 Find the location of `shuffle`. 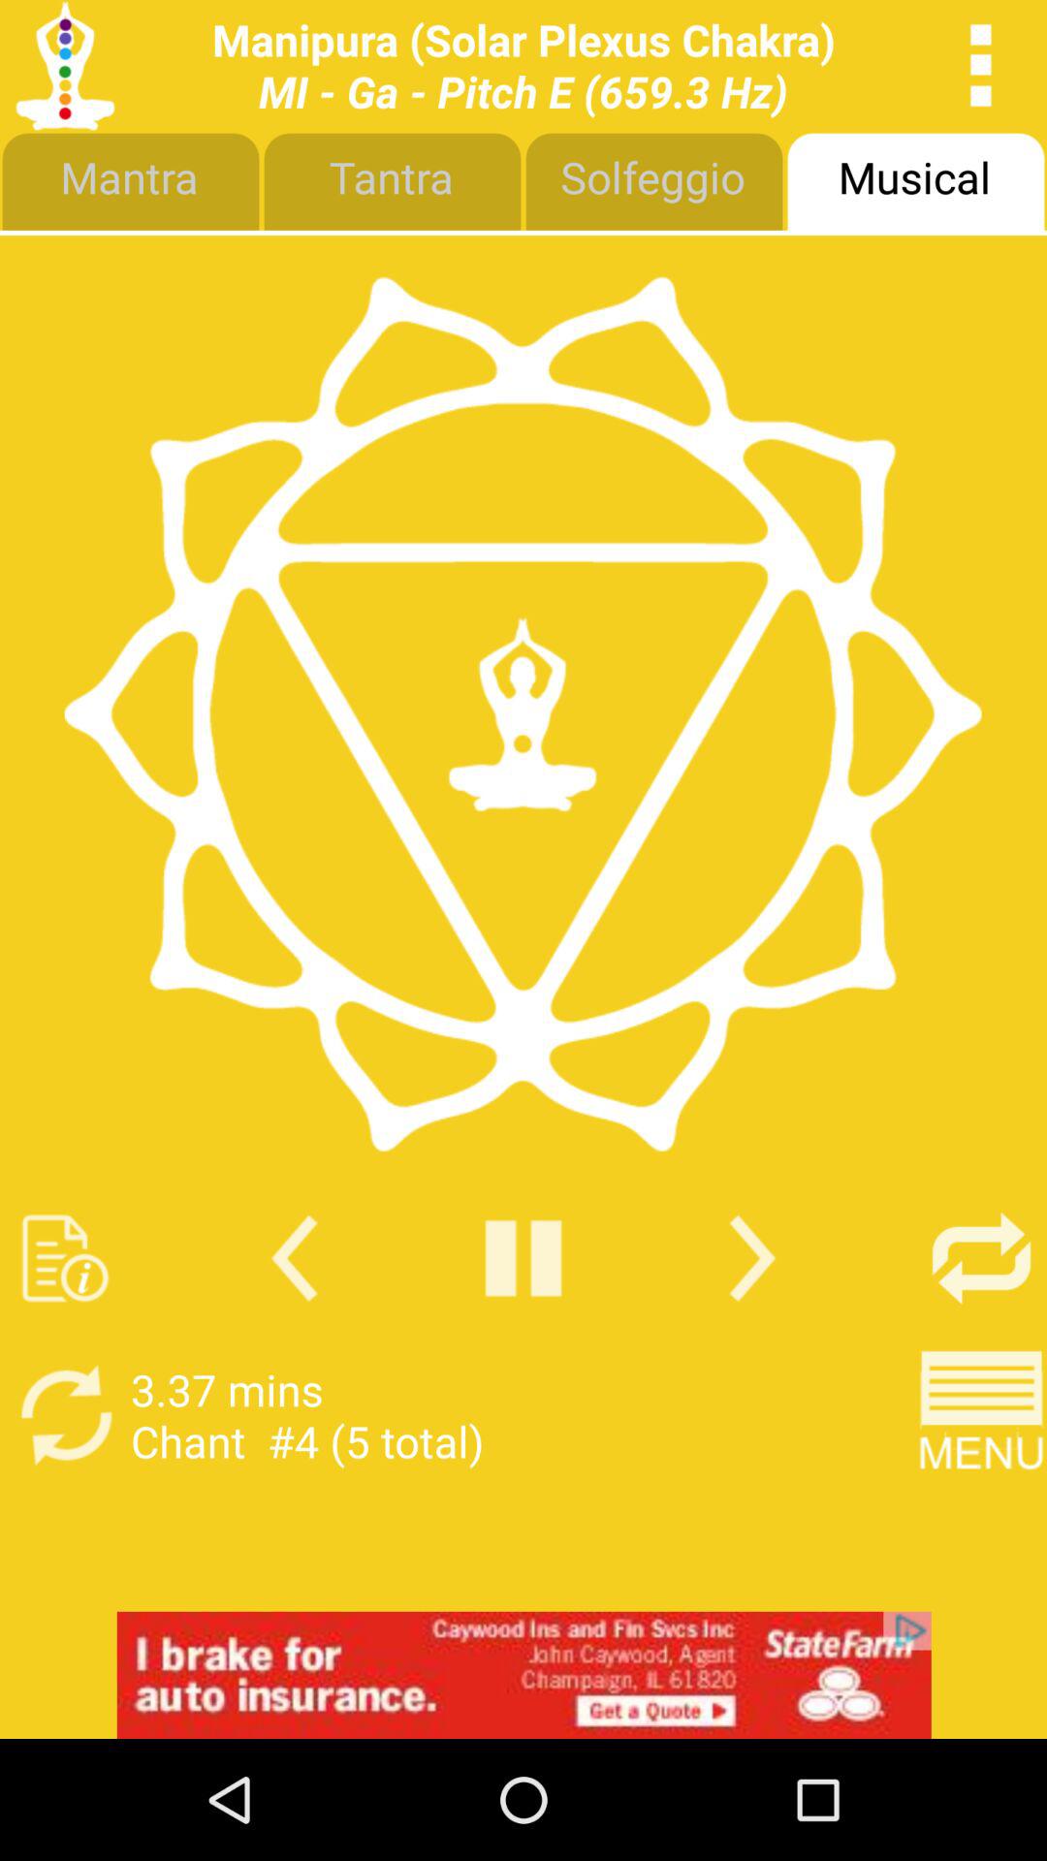

shuffle is located at coordinates (981, 1258).